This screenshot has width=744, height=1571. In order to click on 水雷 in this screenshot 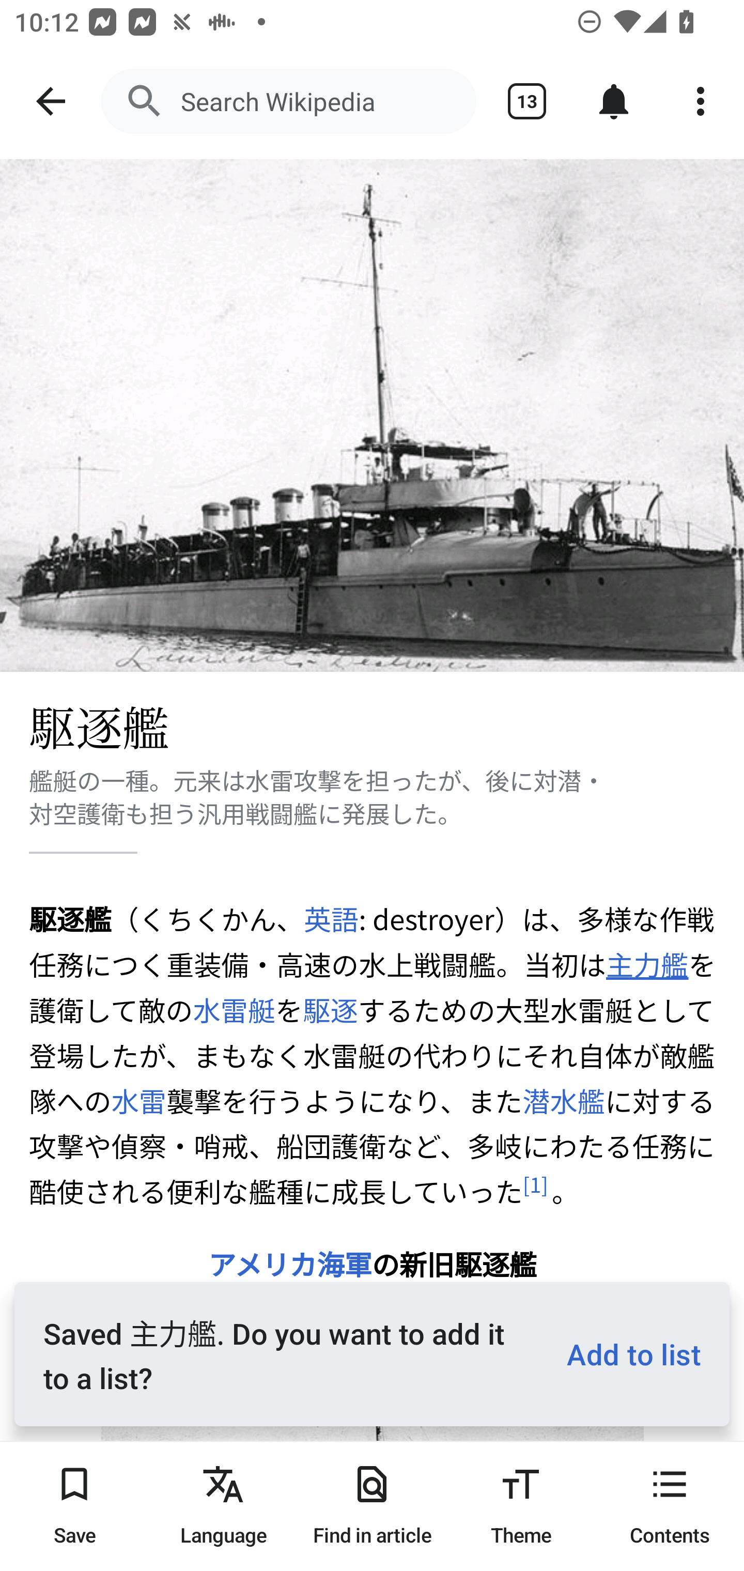, I will do `click(139, 1100)`.